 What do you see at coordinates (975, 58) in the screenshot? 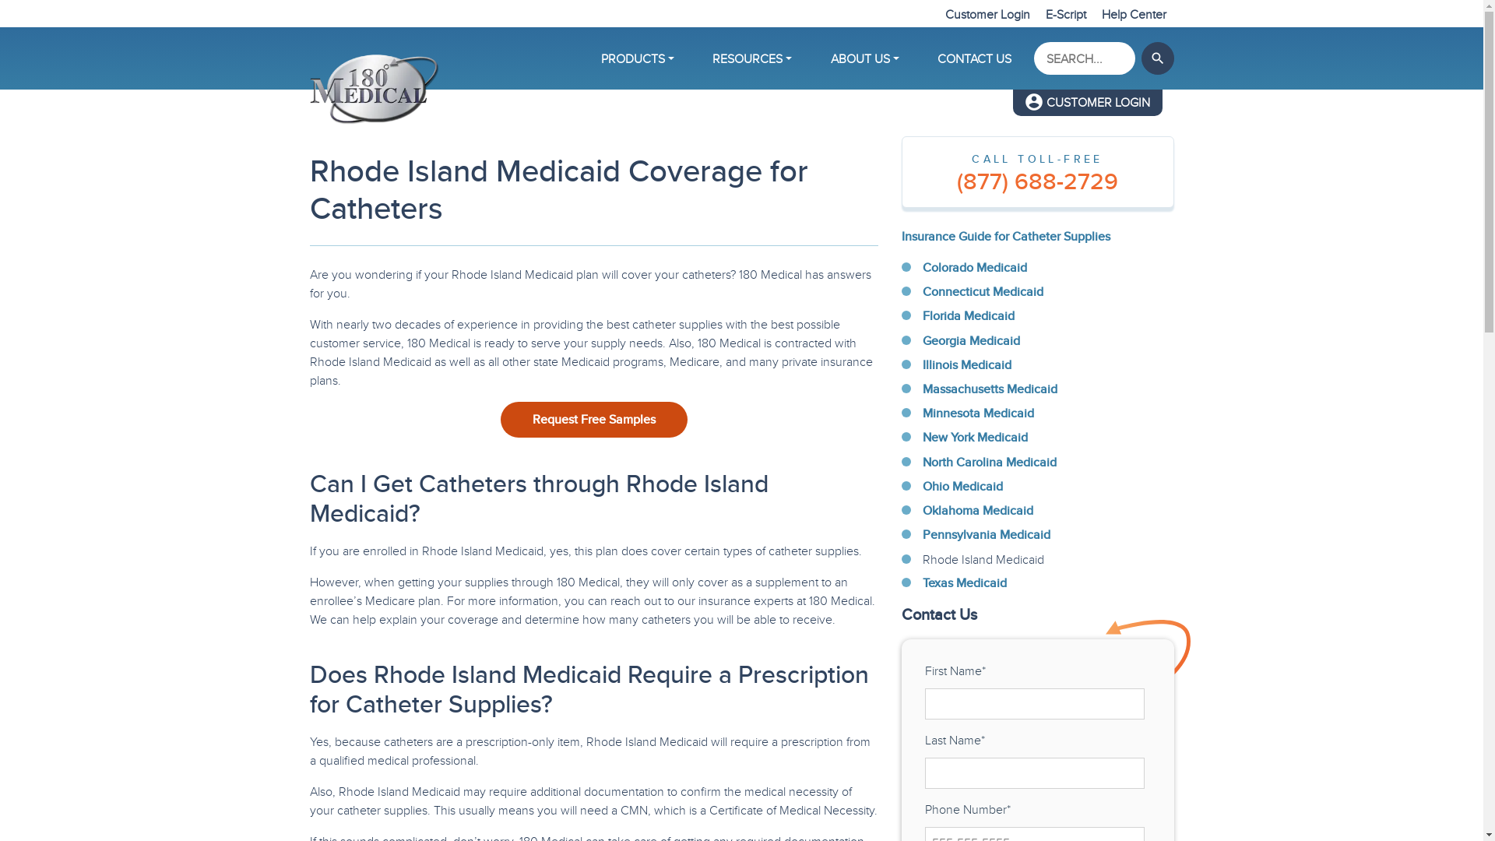
I see `CONTACT US` at bounding box center [975, 58].